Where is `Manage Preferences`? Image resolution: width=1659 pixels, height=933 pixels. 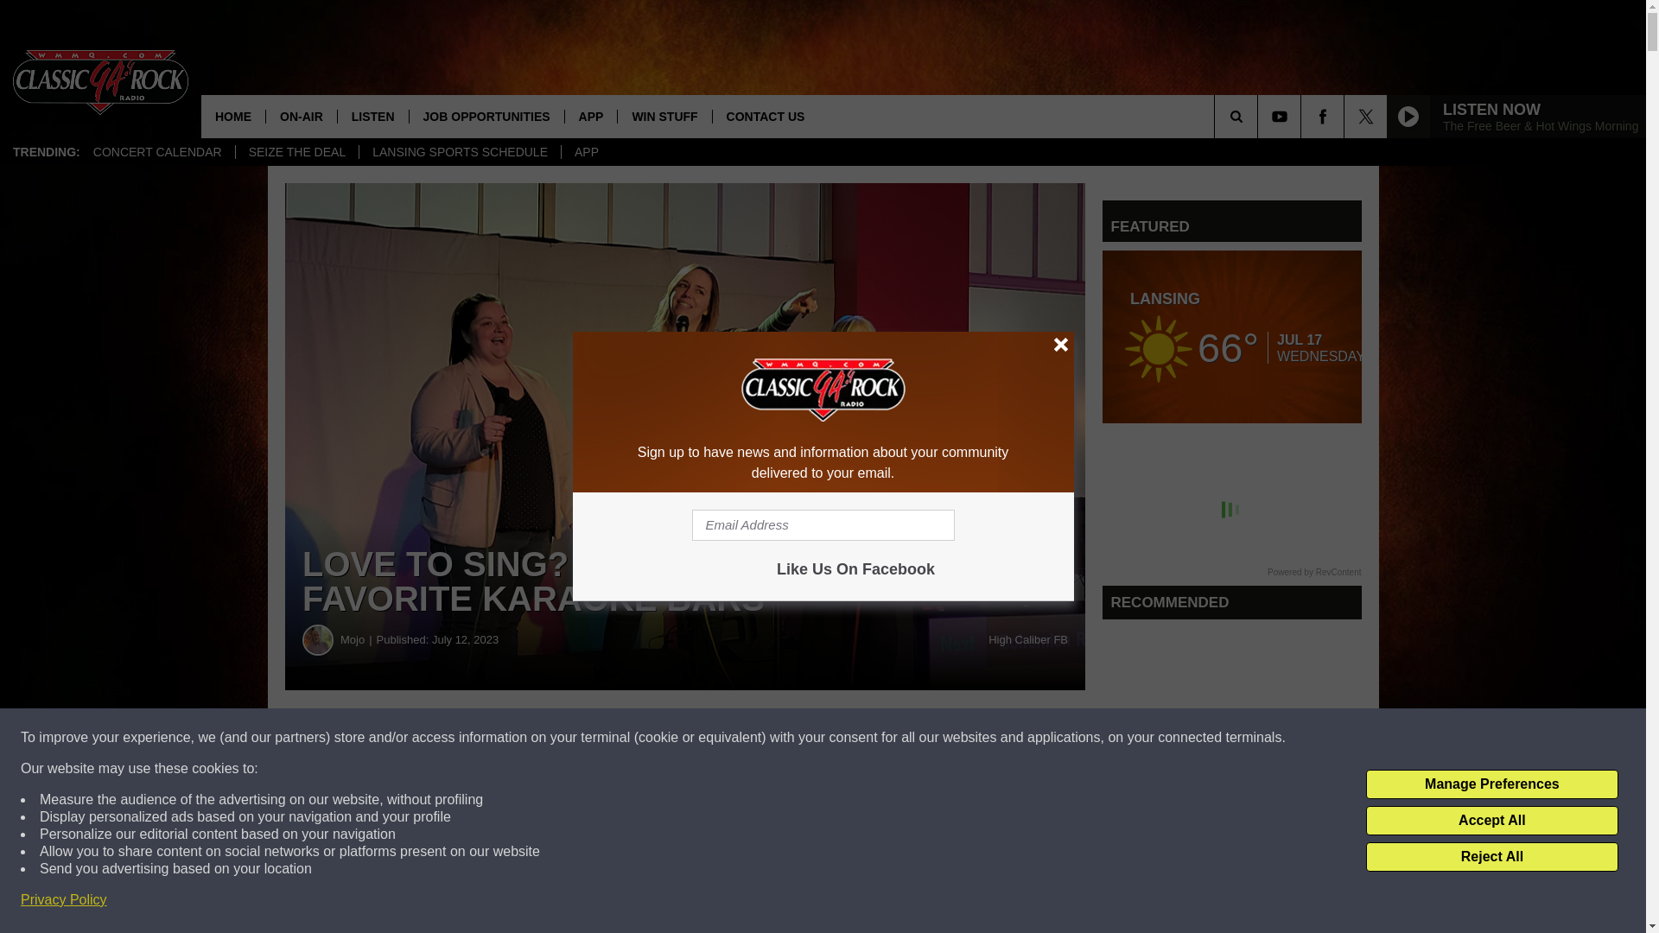 Manage Preferences is located at coordinates (1491, 784).